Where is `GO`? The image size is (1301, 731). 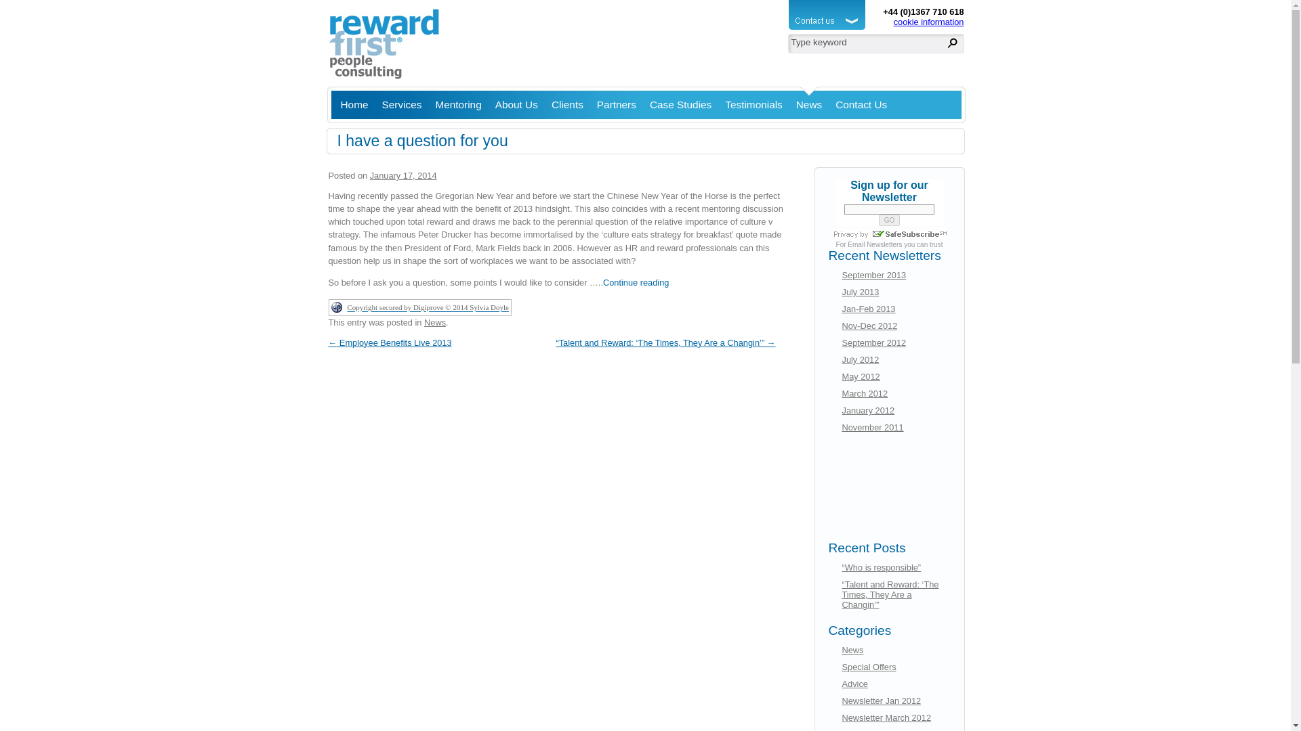
GO is located at coordinates (889, 220).